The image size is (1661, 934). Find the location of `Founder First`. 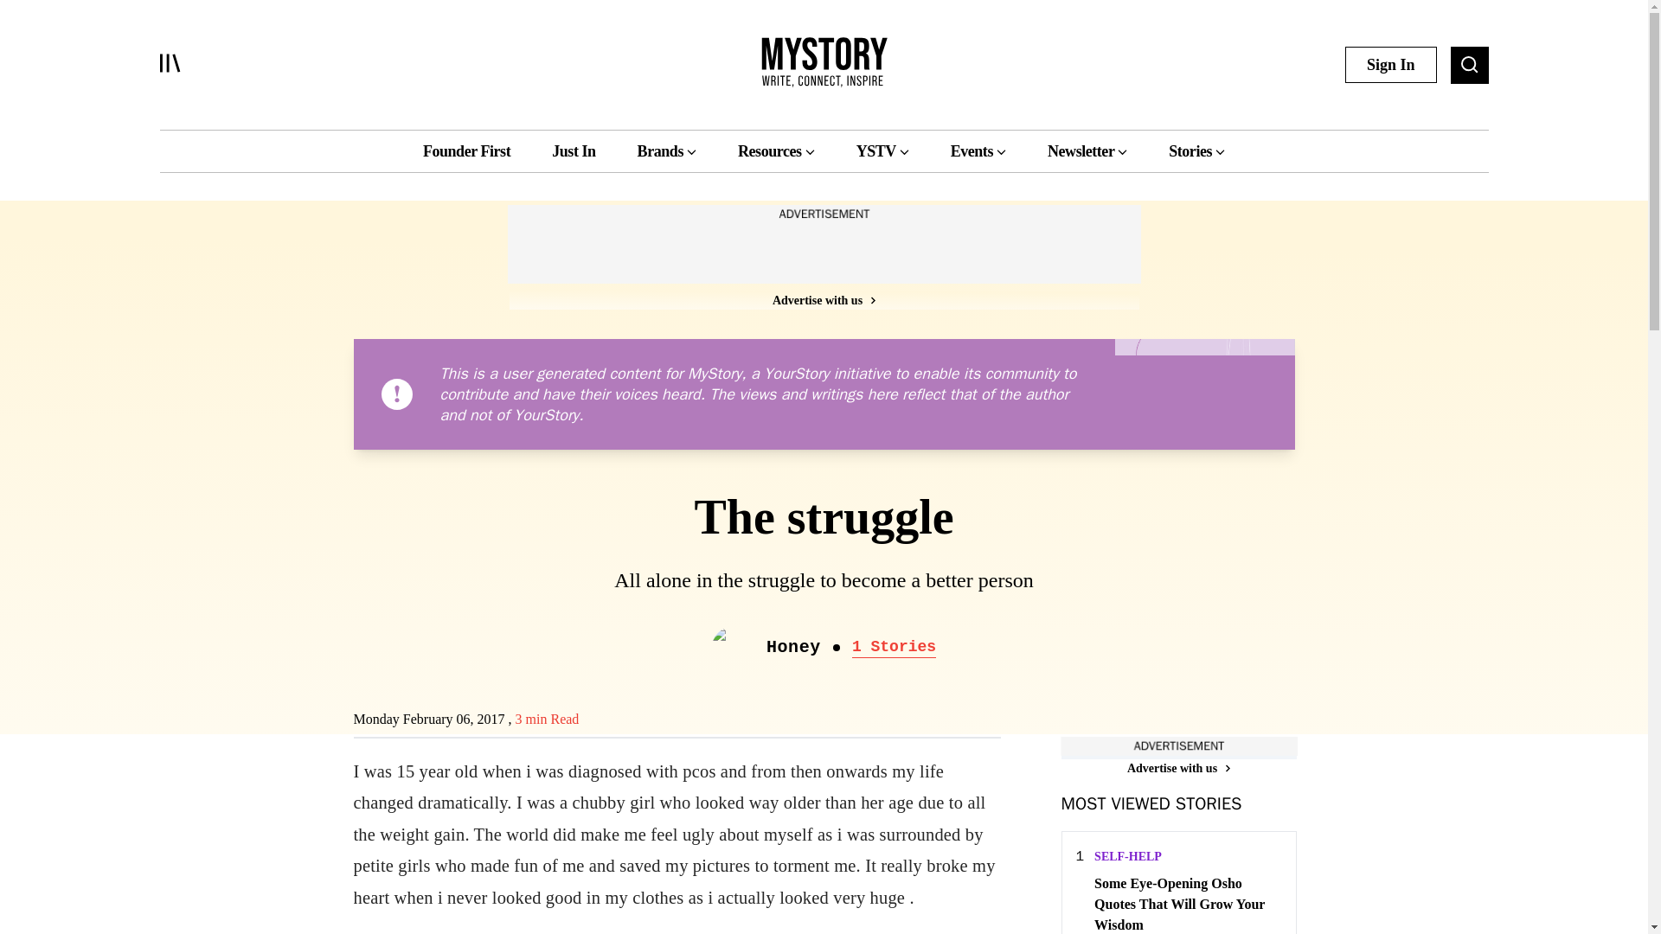

Founder First is located at coordinates (466, 150).